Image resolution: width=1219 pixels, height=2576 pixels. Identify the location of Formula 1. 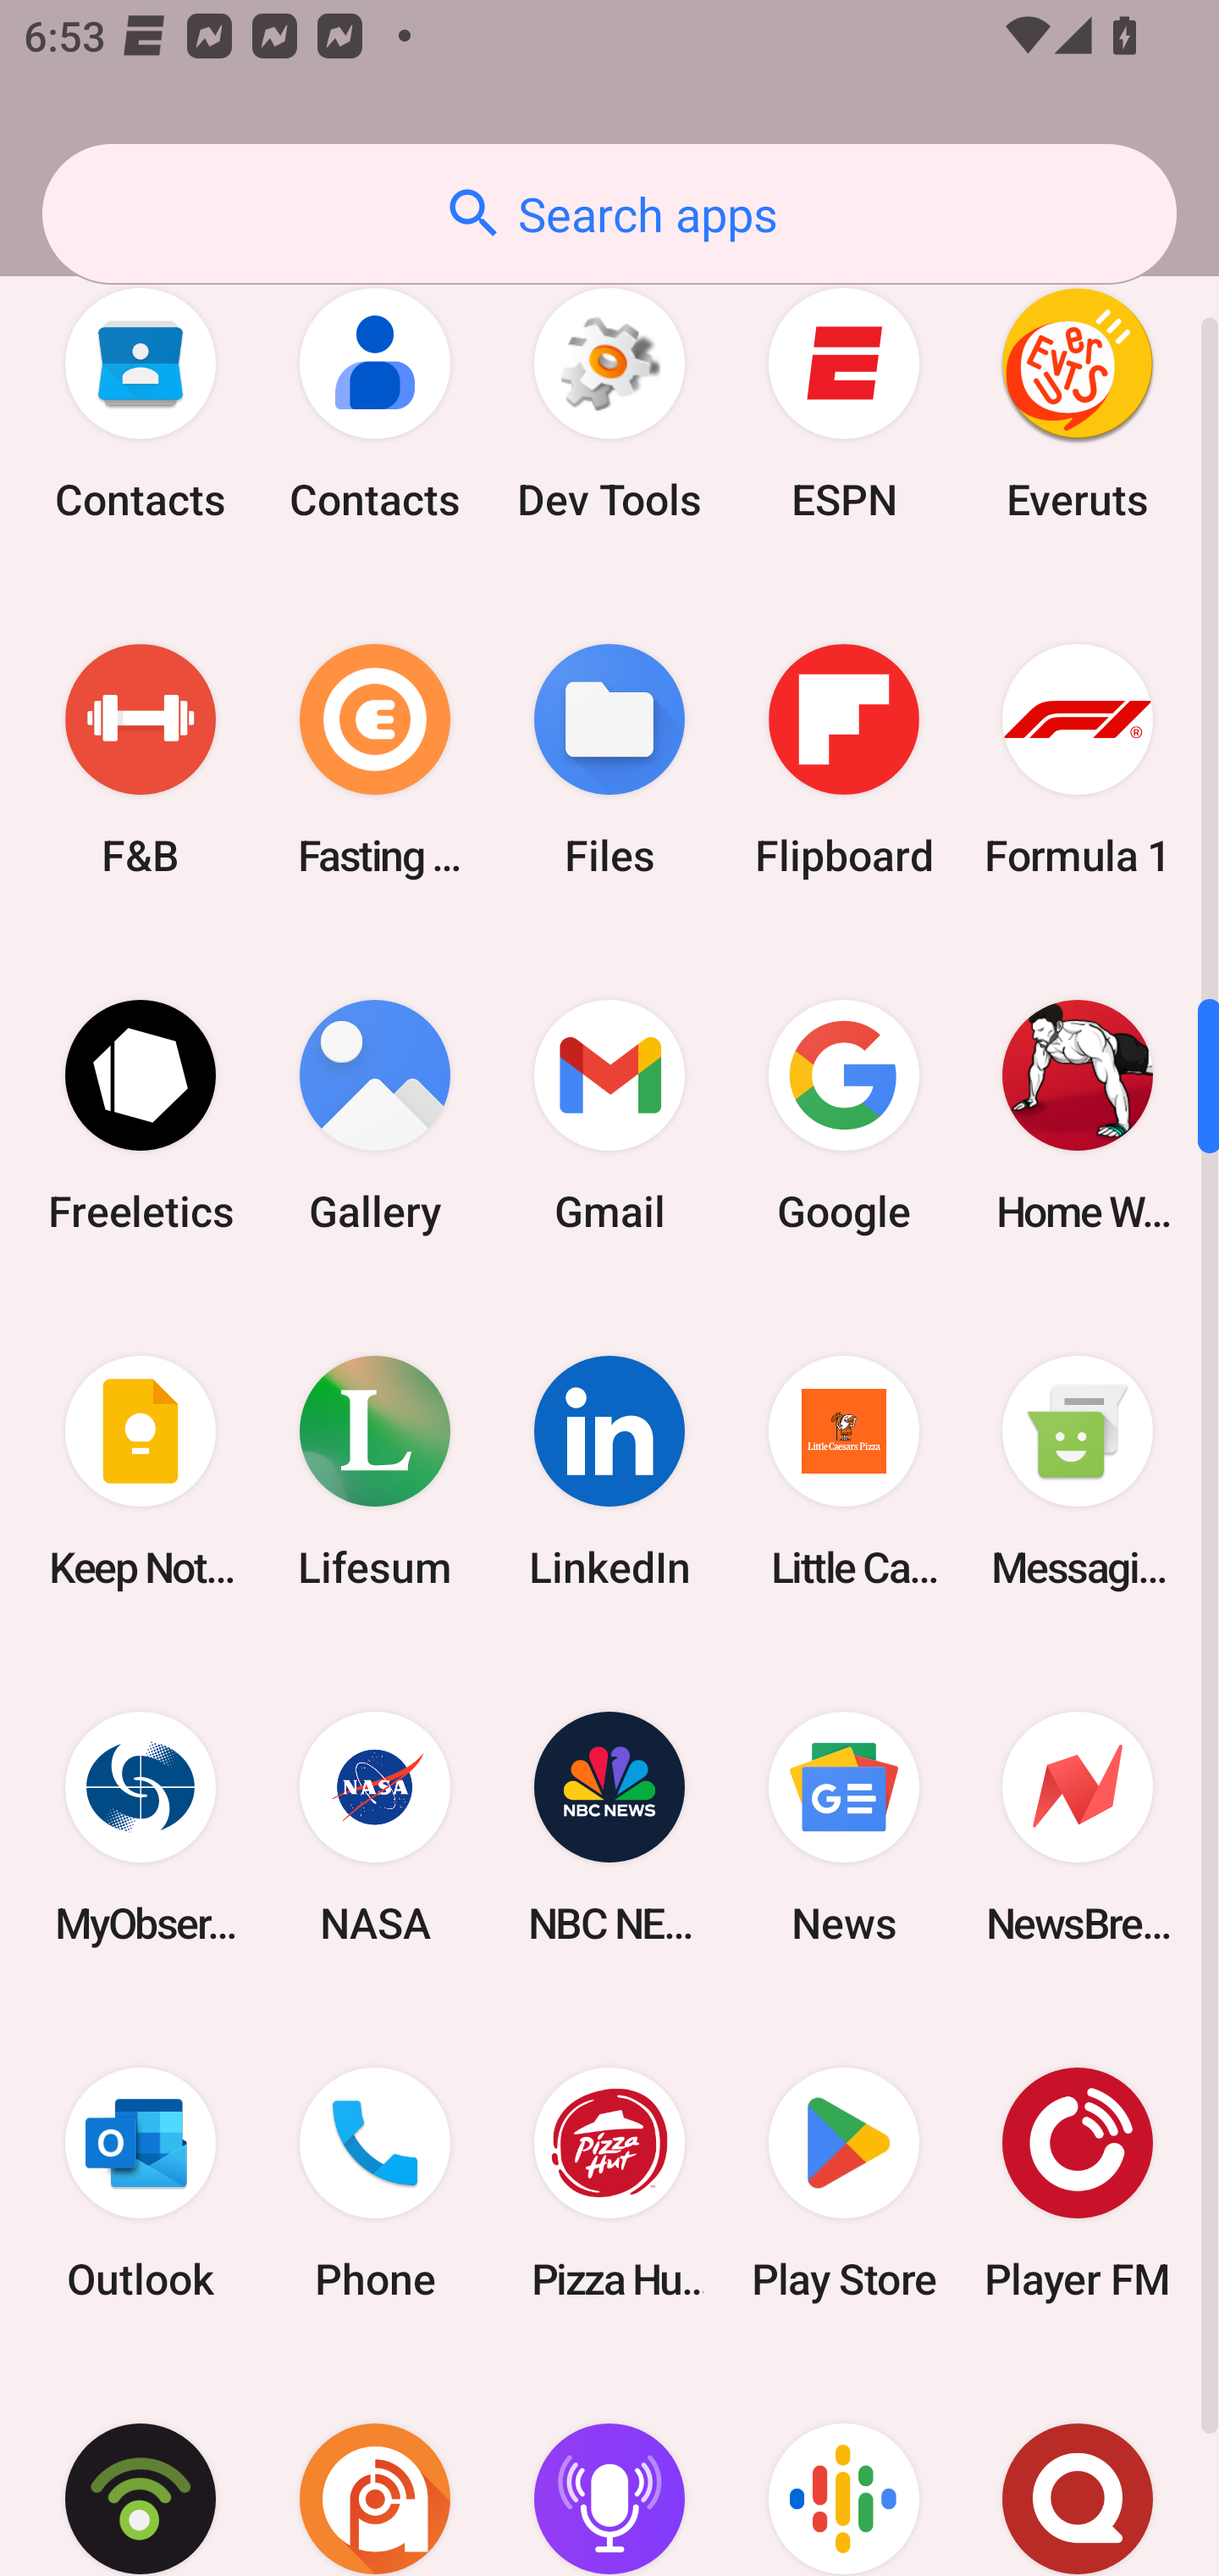
(1078, 759).